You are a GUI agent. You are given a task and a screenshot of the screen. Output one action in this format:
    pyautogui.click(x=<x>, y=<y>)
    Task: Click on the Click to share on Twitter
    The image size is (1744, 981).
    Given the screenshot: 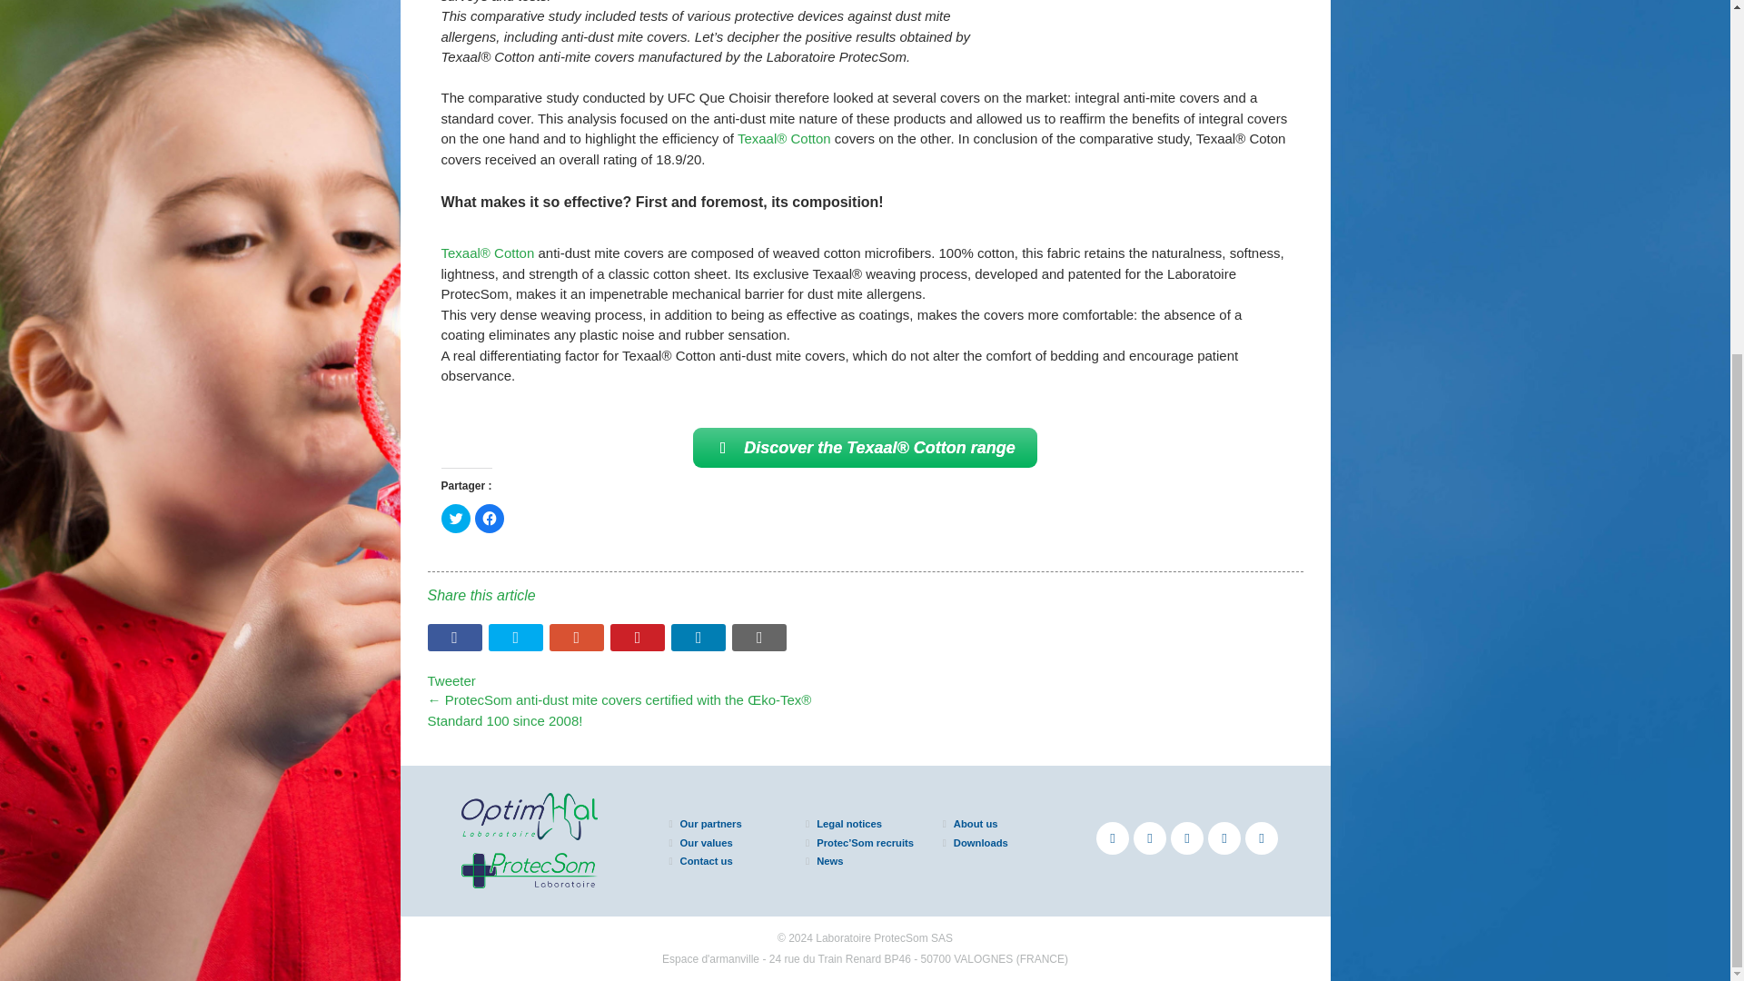 What is the action you would take?
    pyautogui.click(x=456, y=519)
    